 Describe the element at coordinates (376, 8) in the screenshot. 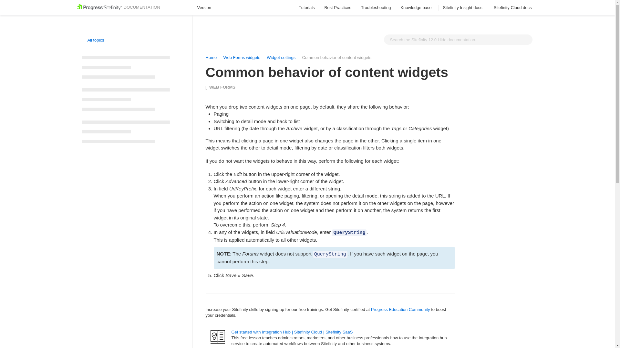

I see `Troubleshooting` at that location.